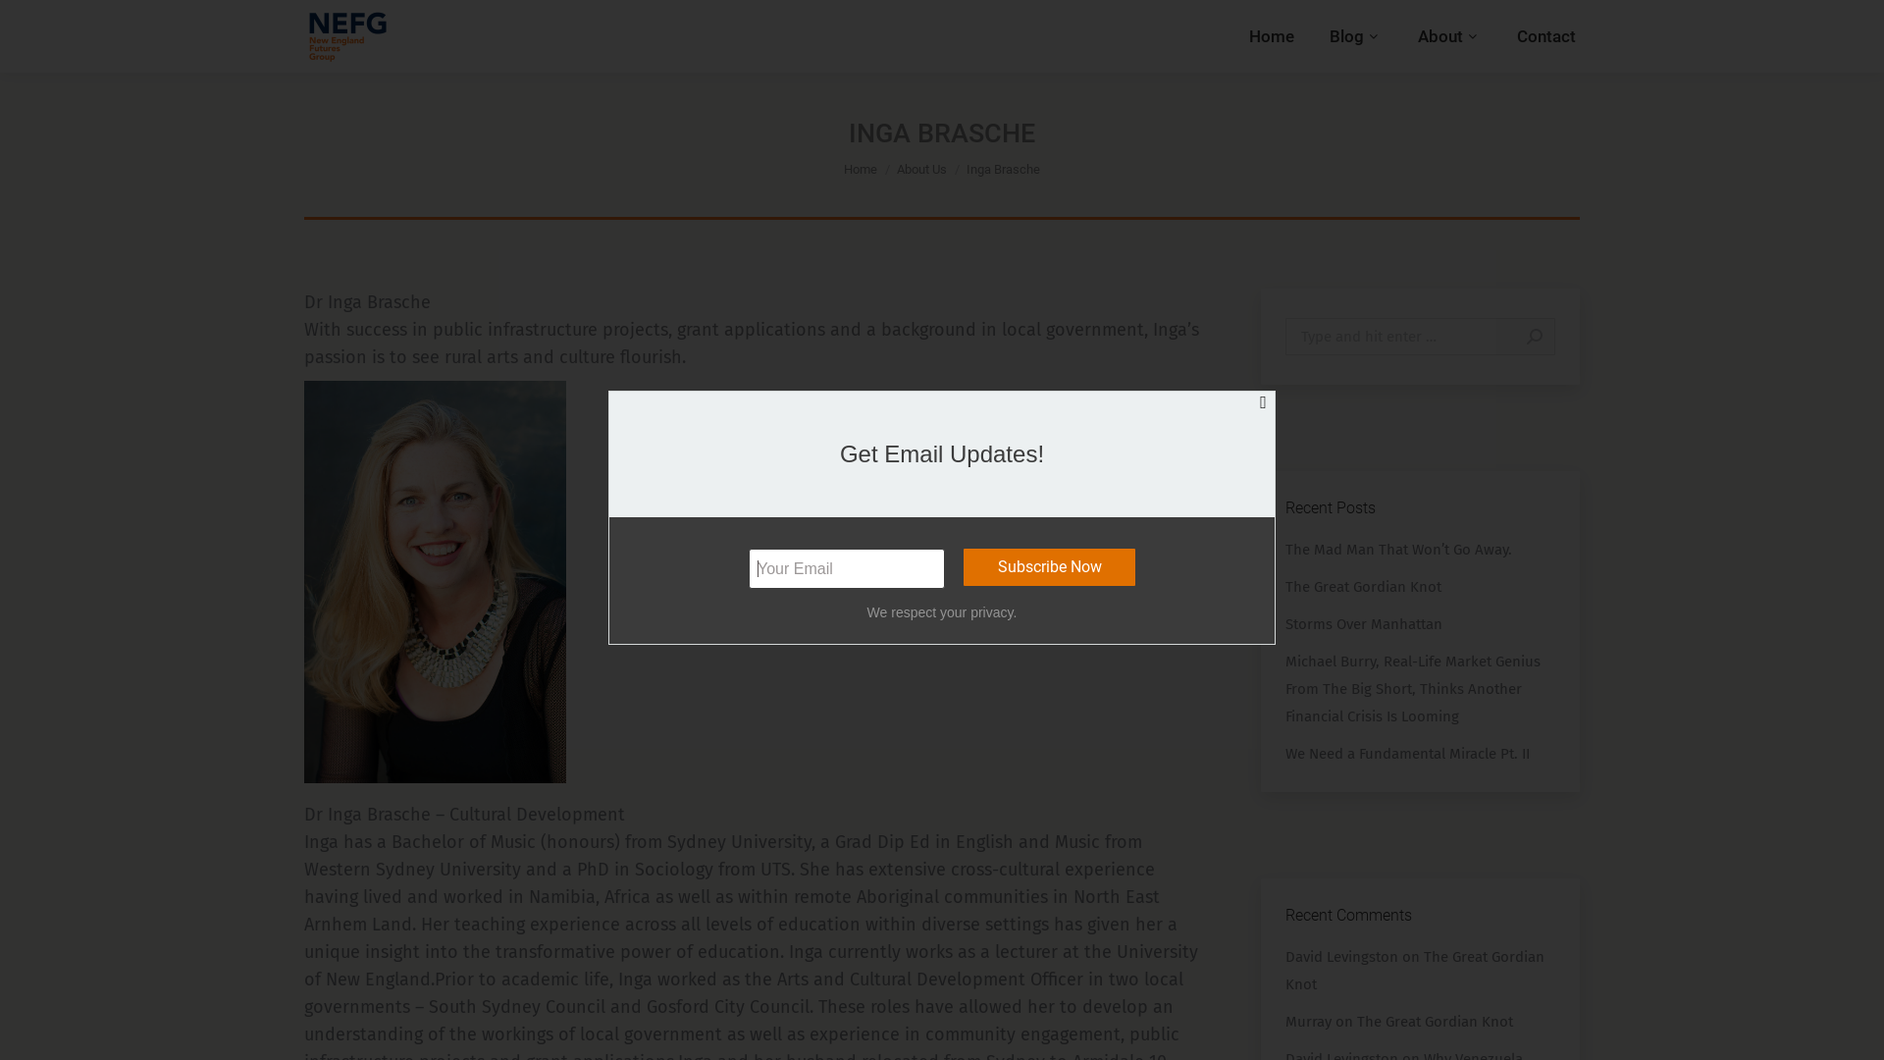  Describe the element at coordinates (1407, 754) in the screenshot. I see `We Need a Fundamental Miracle Pt. II` at that location.